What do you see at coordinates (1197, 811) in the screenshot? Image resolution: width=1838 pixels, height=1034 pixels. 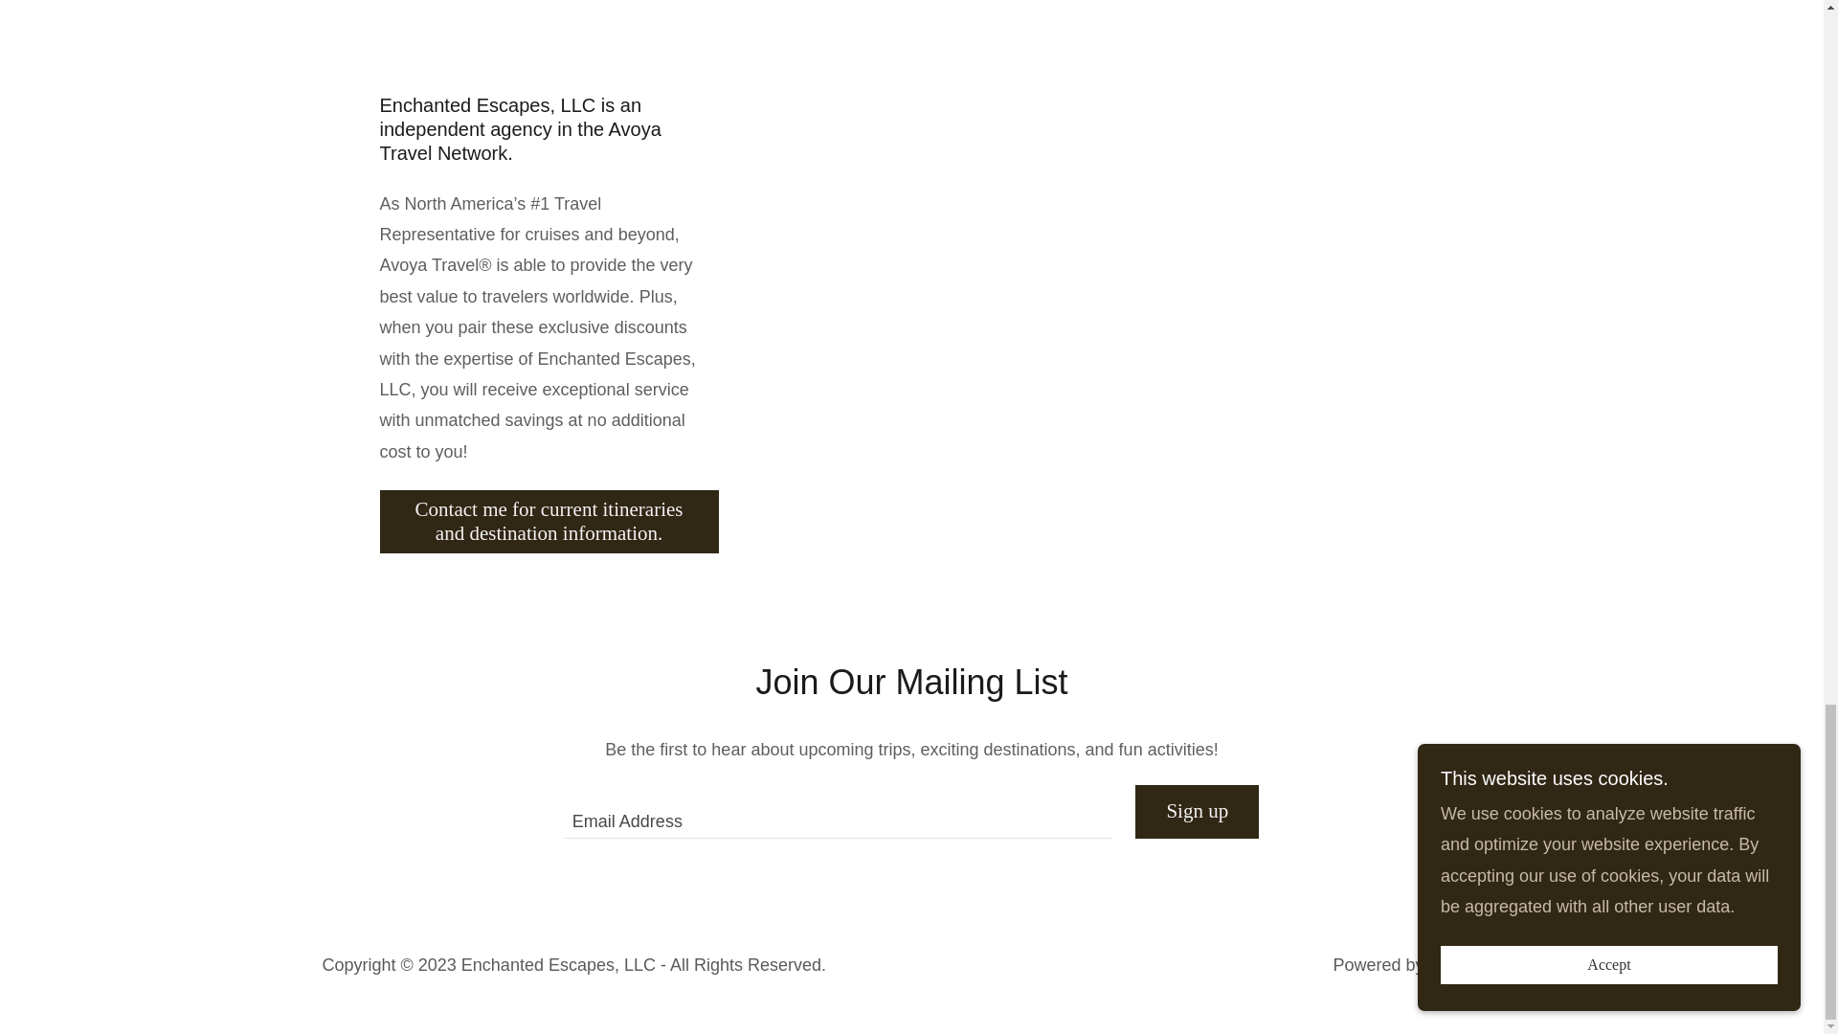 I see `Sign up` at bounding box center [1197, 811].